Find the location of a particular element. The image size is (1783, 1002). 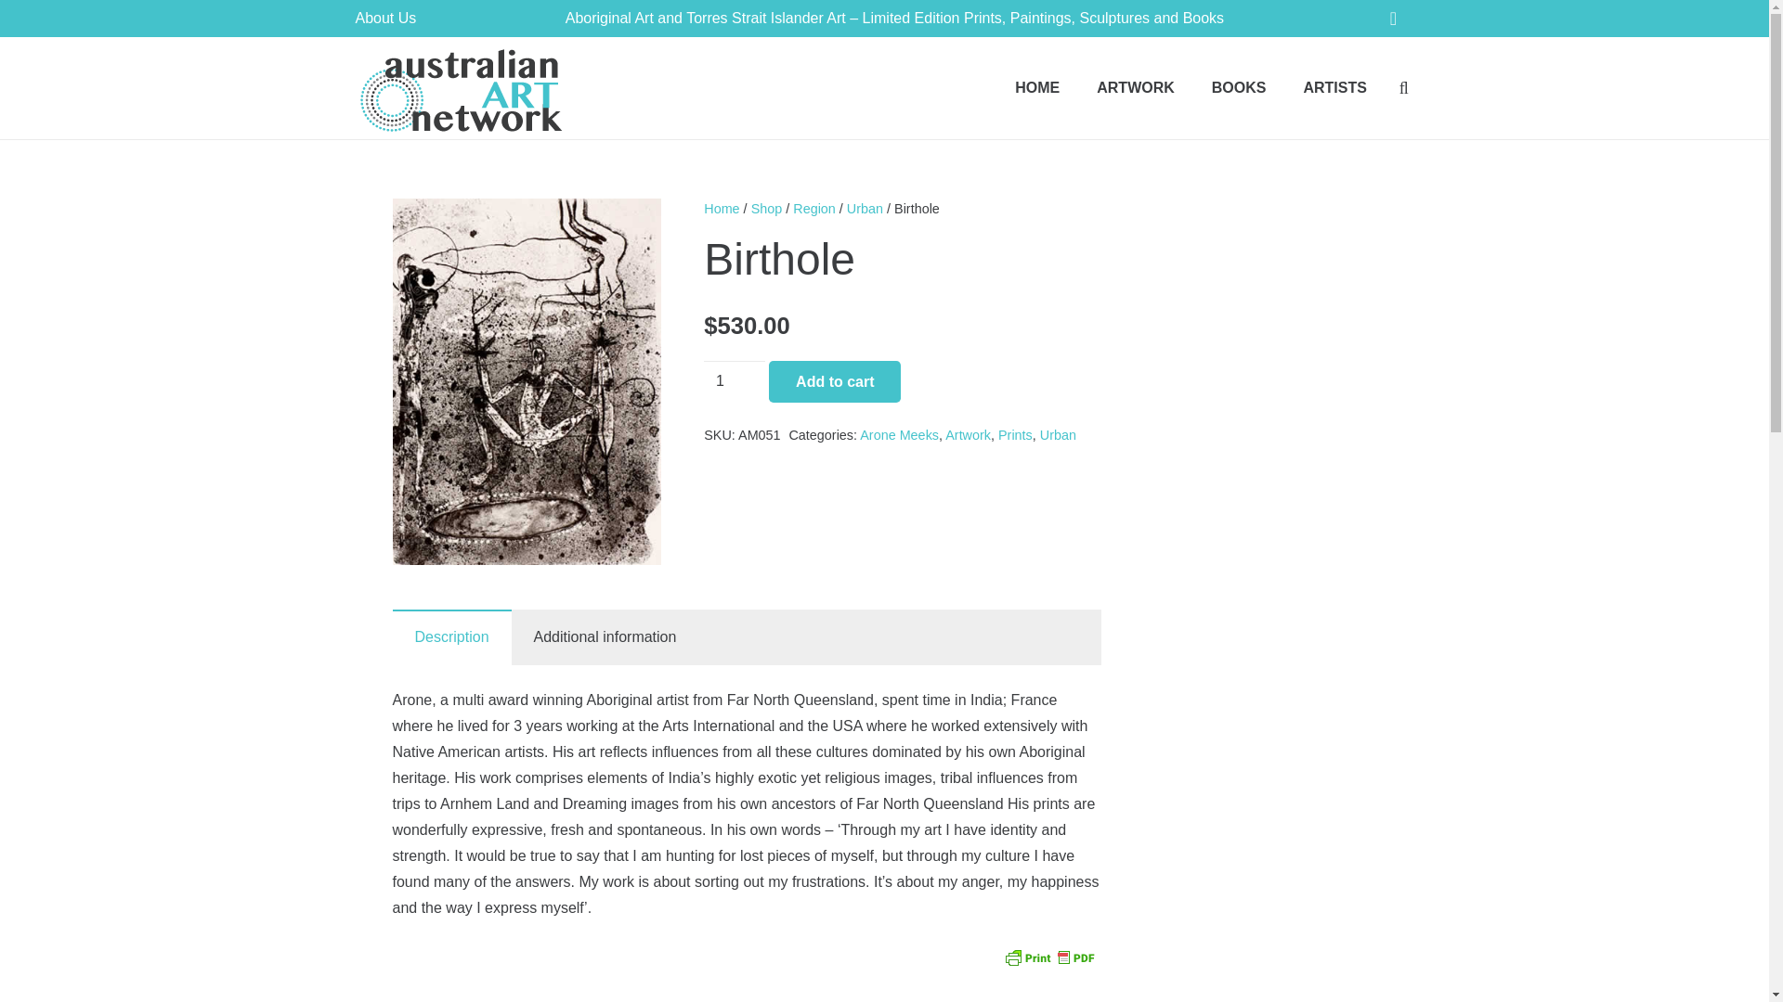

About Us is located at coordinates (384, 18).